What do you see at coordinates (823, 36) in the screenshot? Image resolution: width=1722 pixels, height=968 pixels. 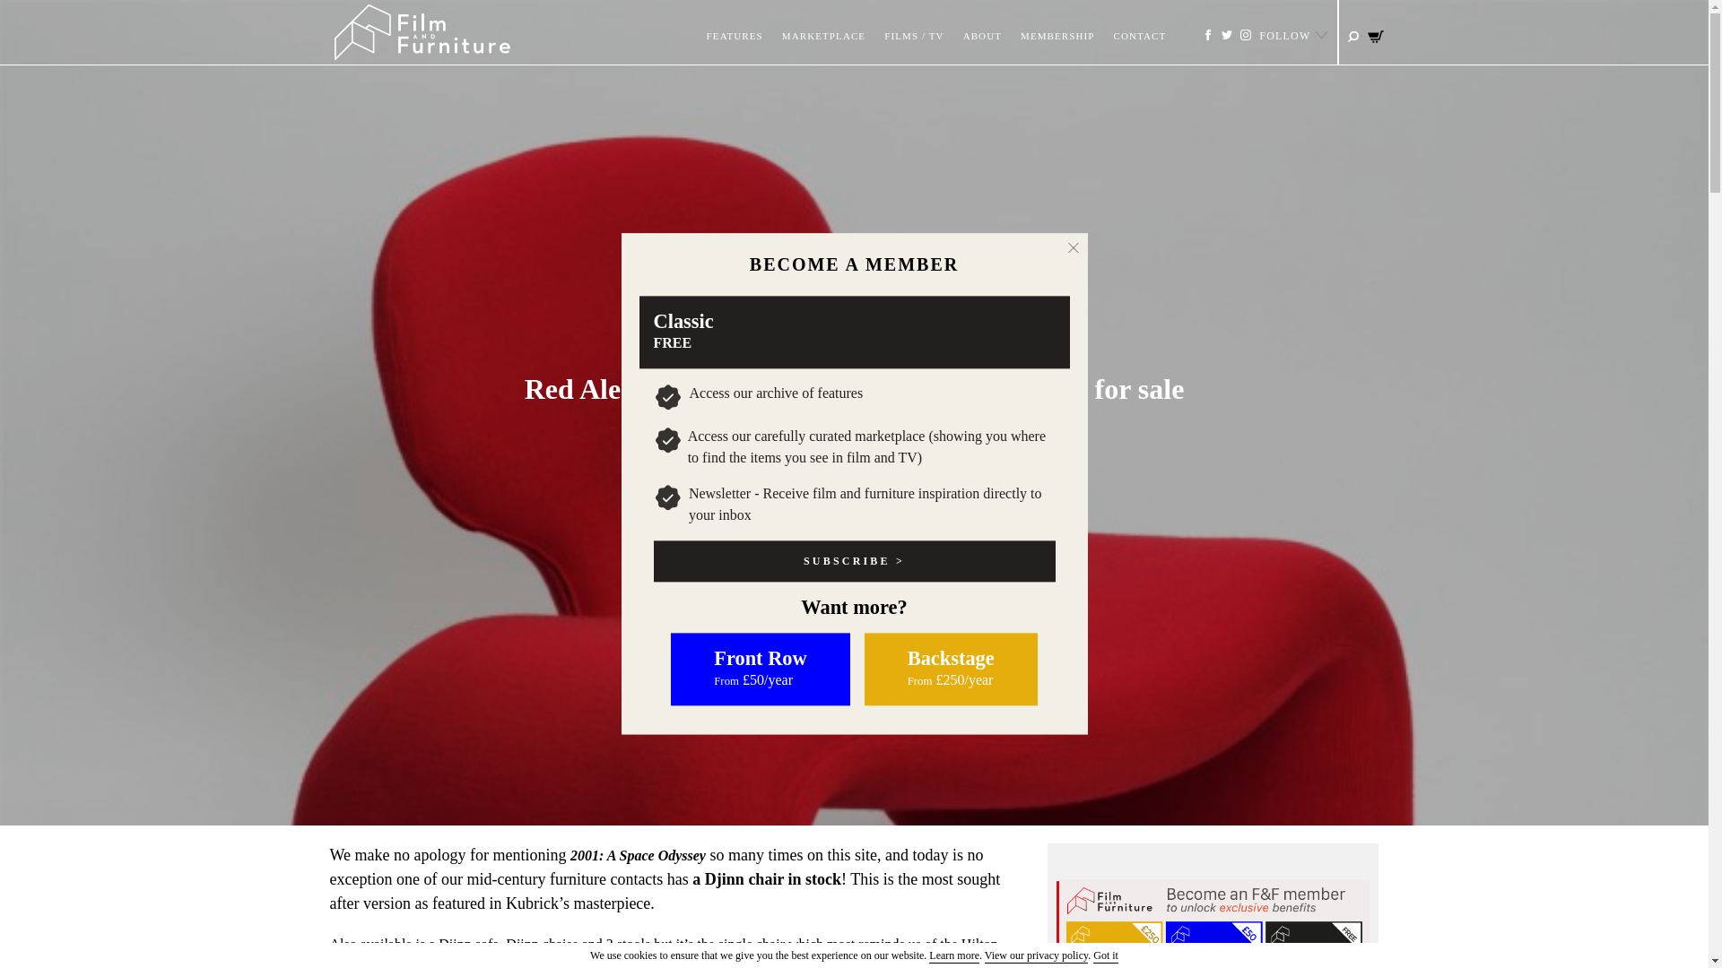 I see `MARKETPLACE` at bounding box center [823, 36].